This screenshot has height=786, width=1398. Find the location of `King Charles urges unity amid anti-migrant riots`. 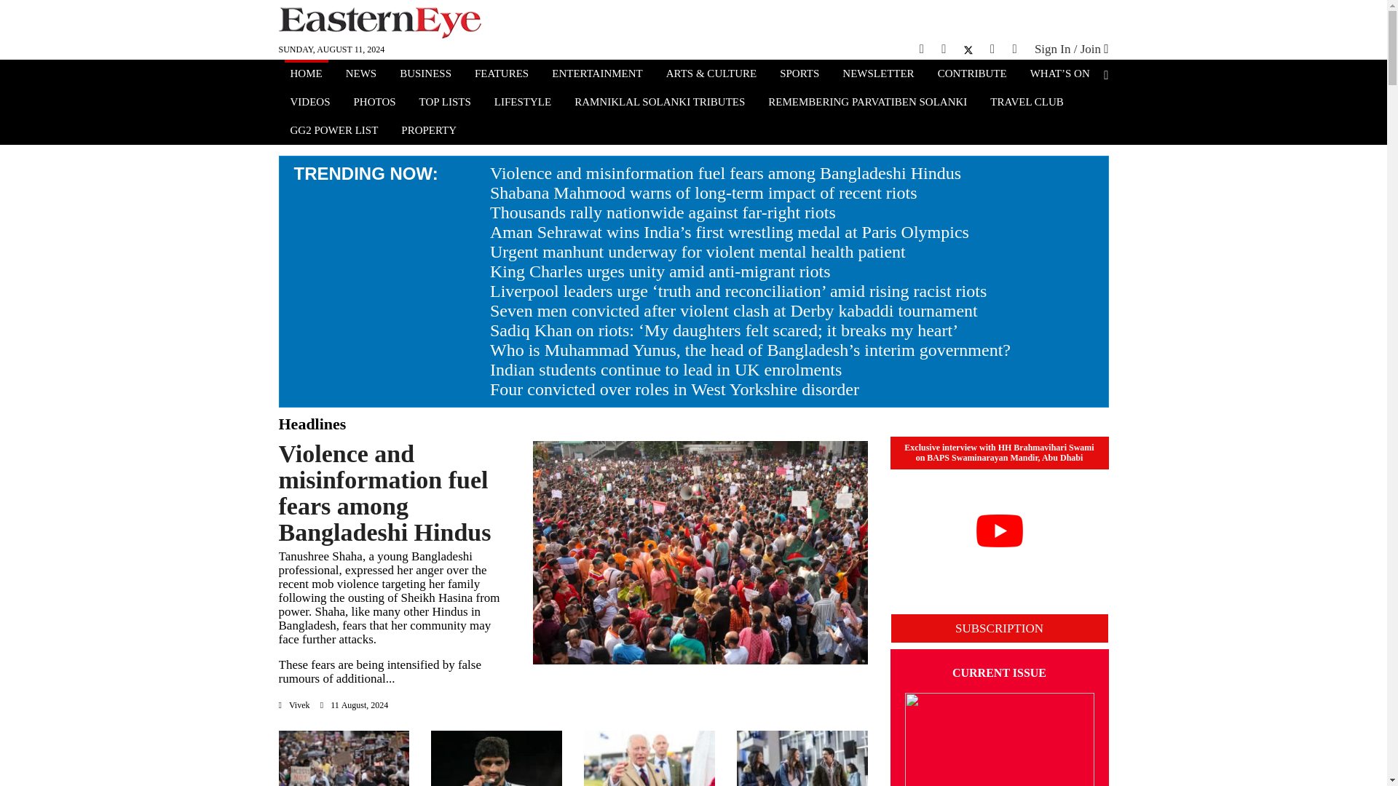

King Charles urges unity amid anti-migrant riots is located at coordinates (660, 271).